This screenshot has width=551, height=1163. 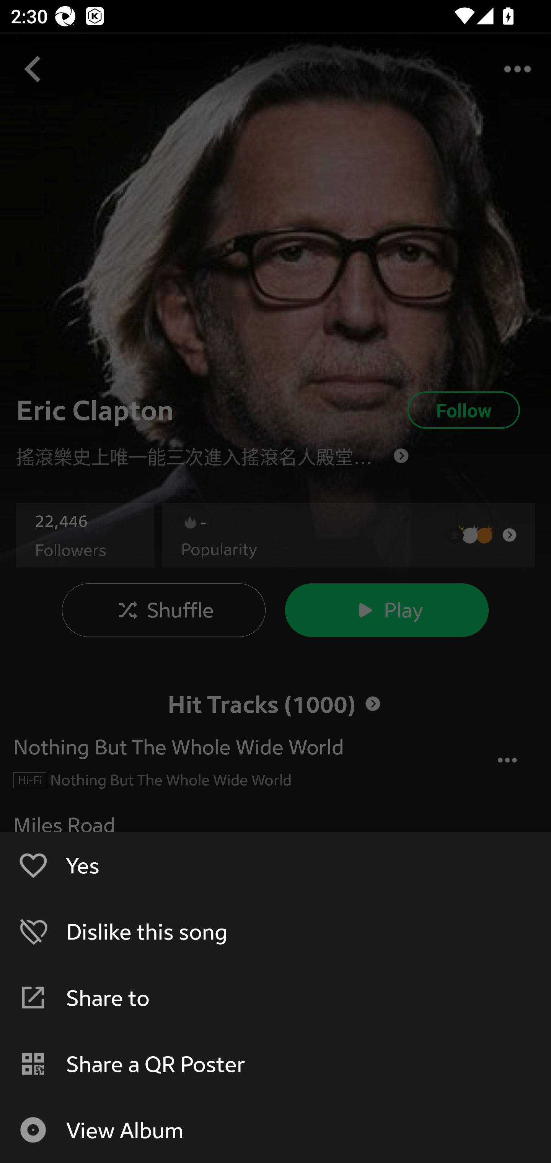 I want to click on Dislike this song, so click(x=275, y=931).